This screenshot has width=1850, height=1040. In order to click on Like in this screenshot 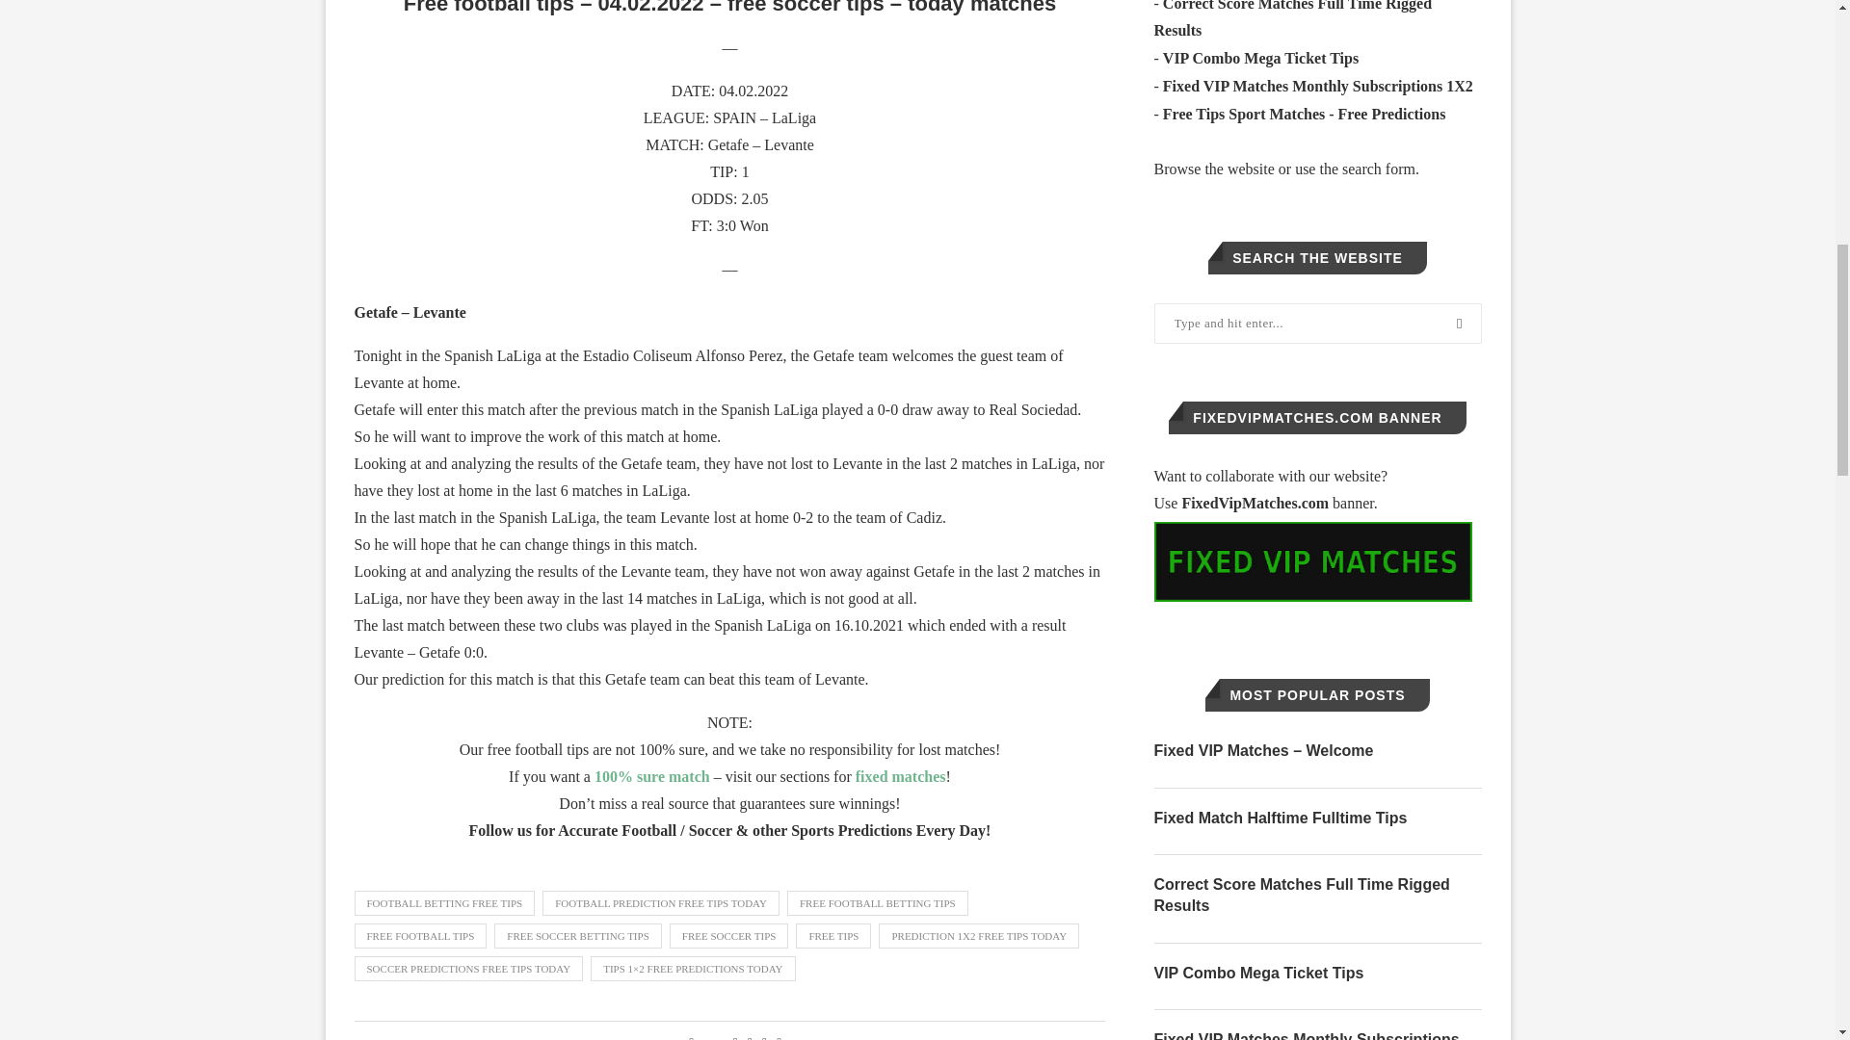, I will do `click(703, 1038)`.